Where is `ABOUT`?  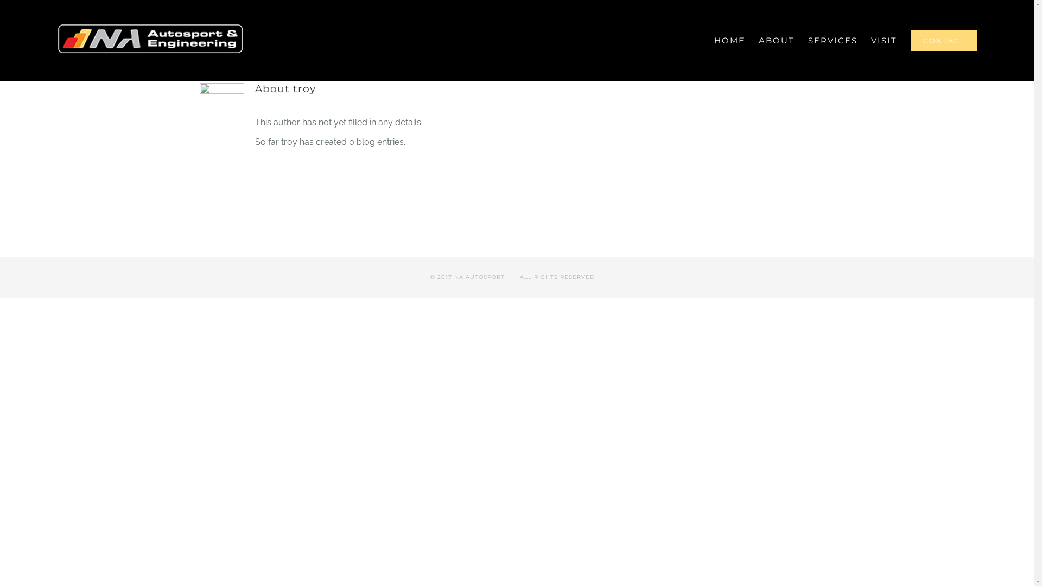 ABOUT is located at coordinates (777, 41).